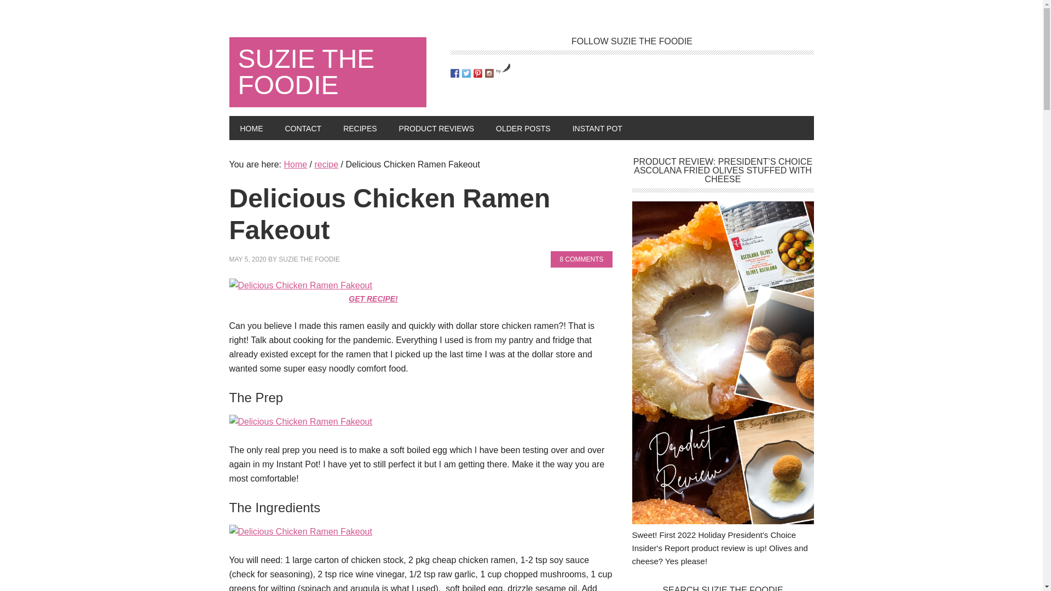 The image size is (1051, 591). What do you see at coordinates (436, 128) in the screenshot?
I see `PRODUCT REVIEWS` at bounding box center [436, 128].